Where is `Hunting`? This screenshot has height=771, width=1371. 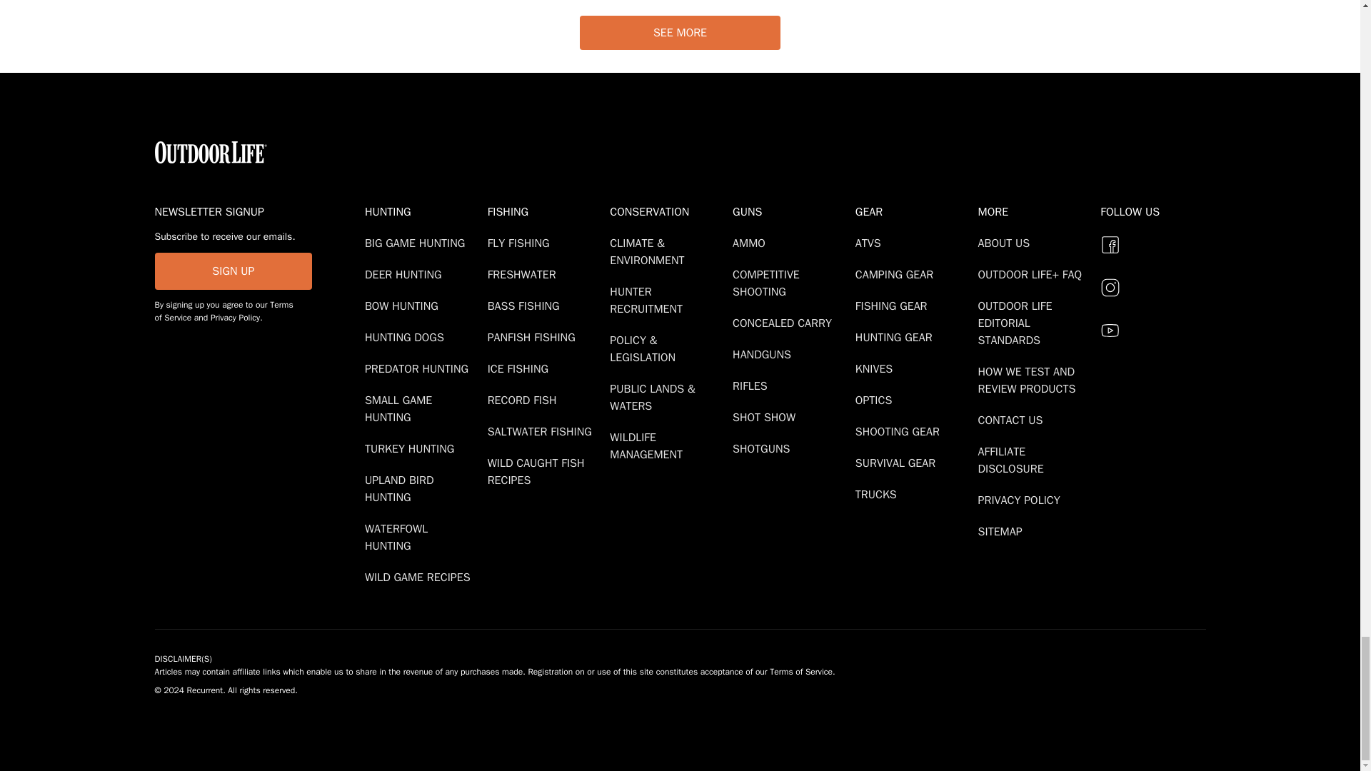
Hunting is located at coordinates (423, 211).